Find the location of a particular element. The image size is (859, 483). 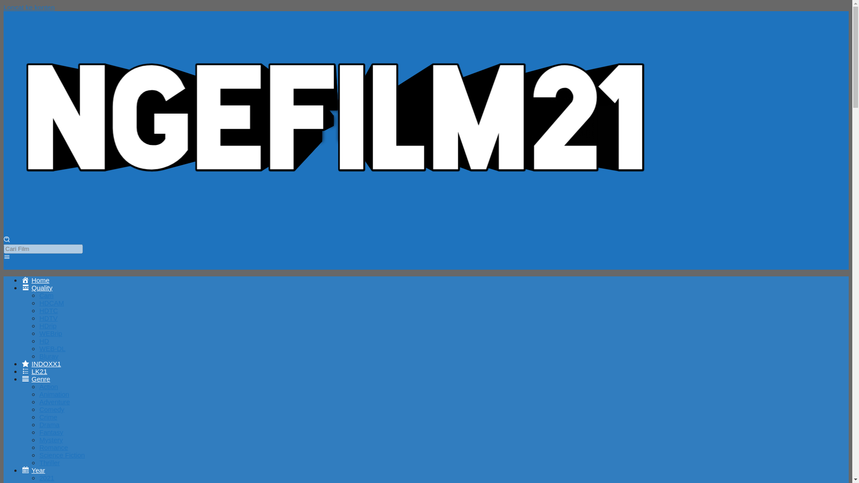

HD is located at coordinates (37, 288).